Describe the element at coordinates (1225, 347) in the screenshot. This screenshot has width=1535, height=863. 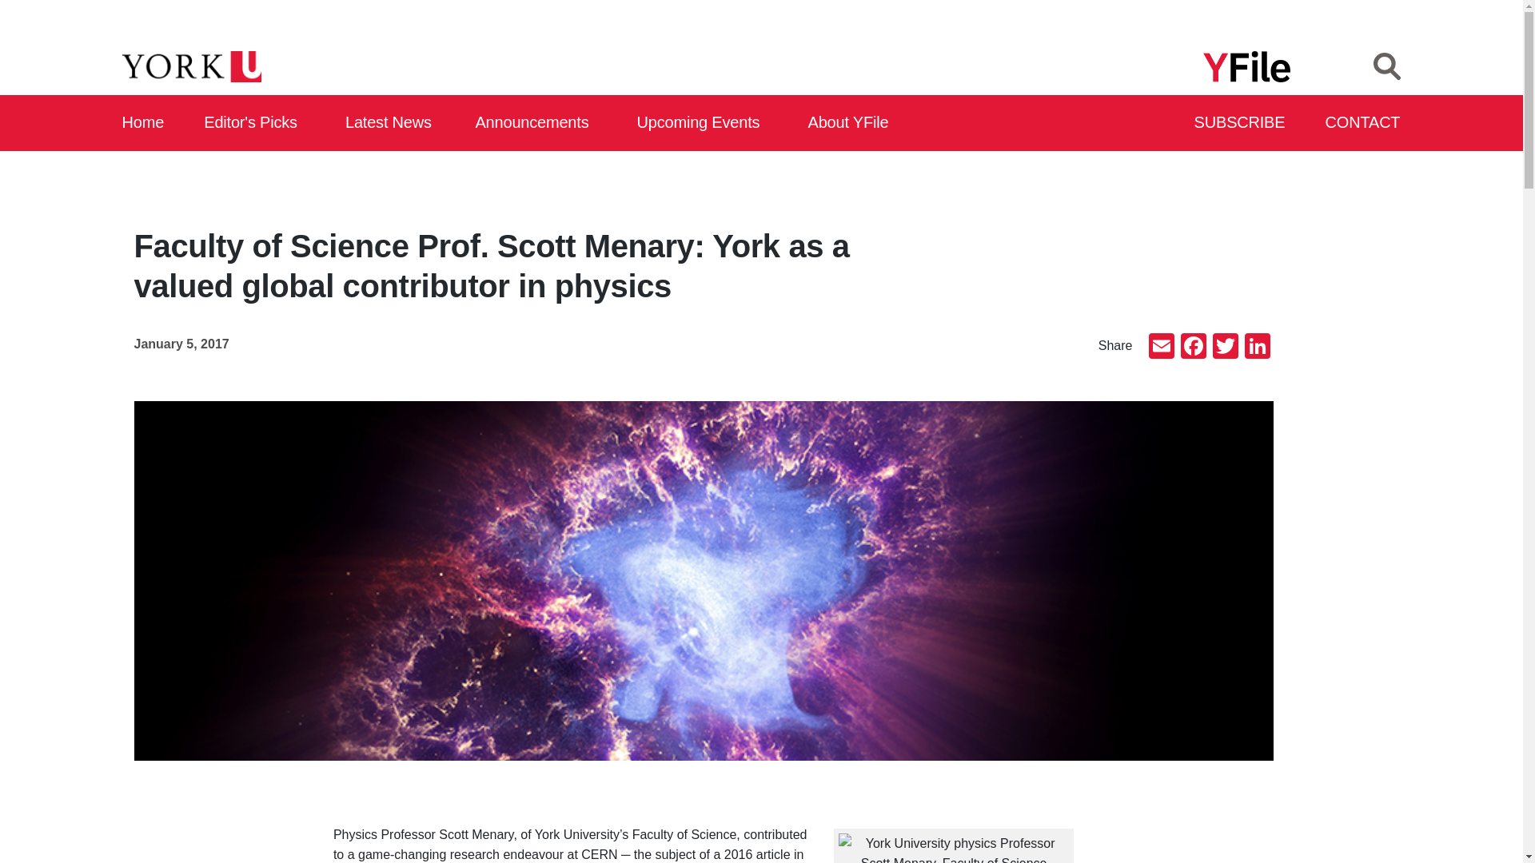
I see `Twitter` at that location.